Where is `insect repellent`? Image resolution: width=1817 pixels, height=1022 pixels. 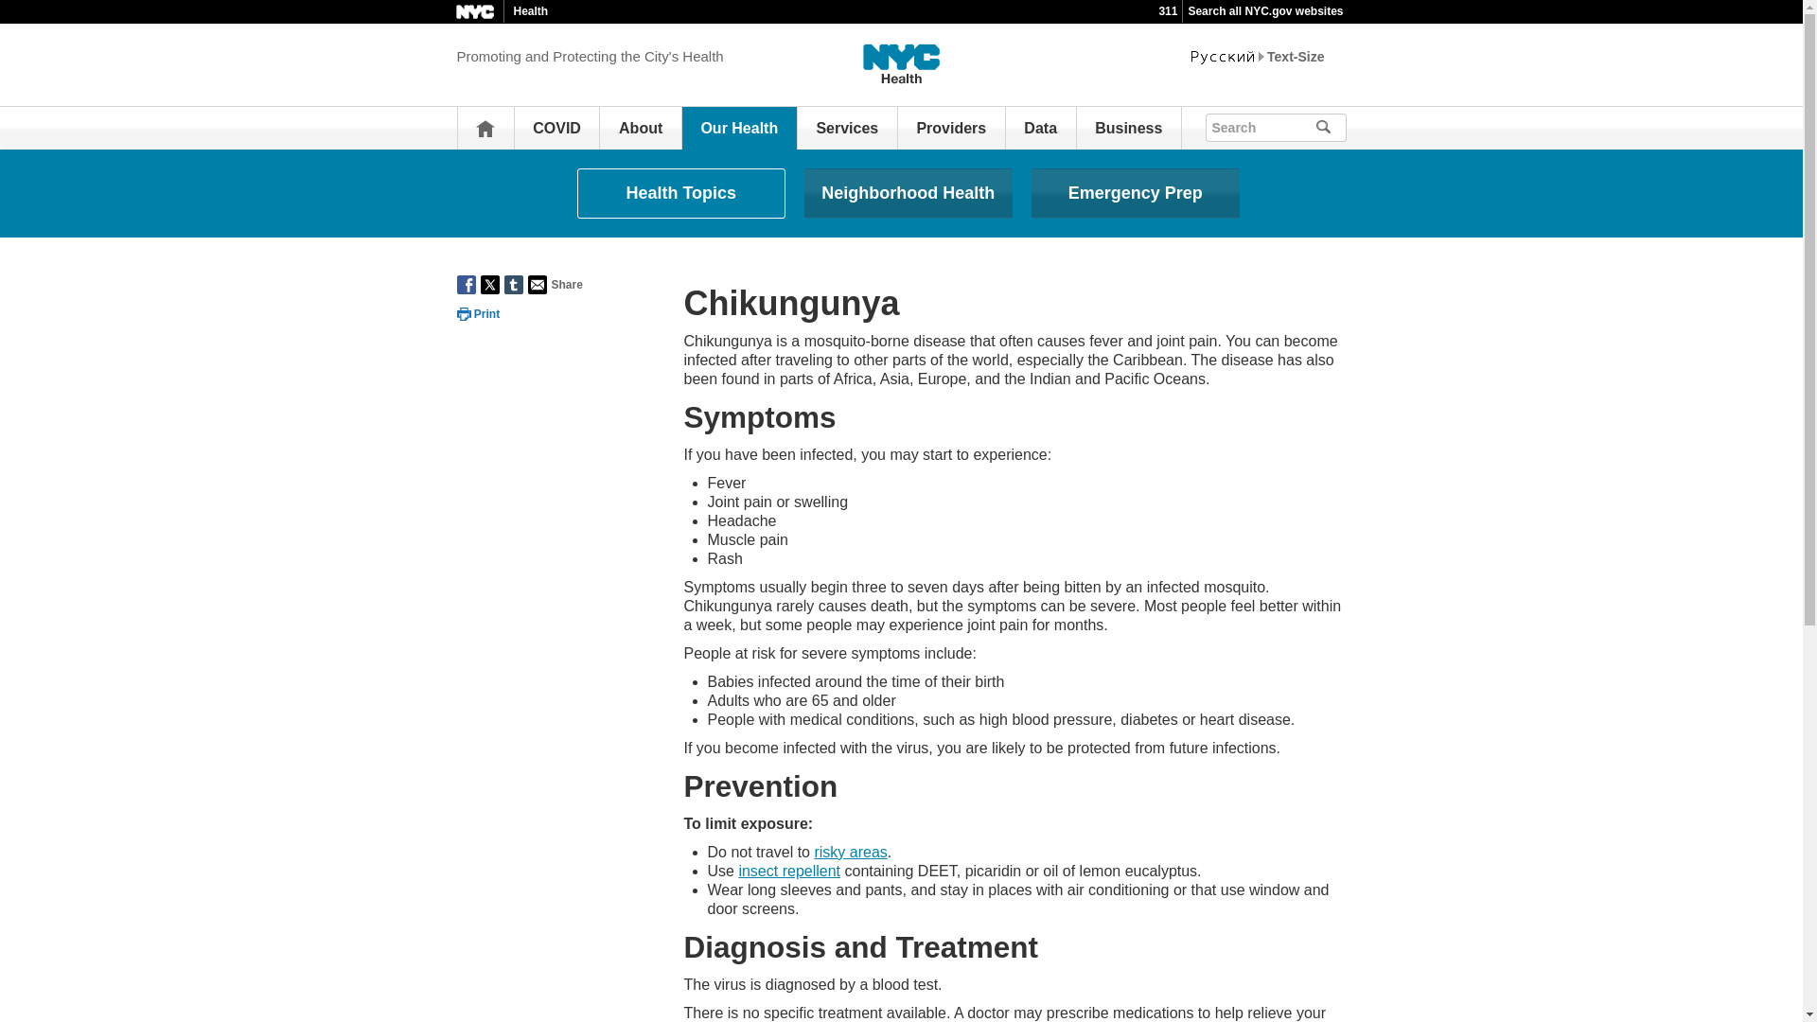 insect repellent is located at coordinates (788, 871).